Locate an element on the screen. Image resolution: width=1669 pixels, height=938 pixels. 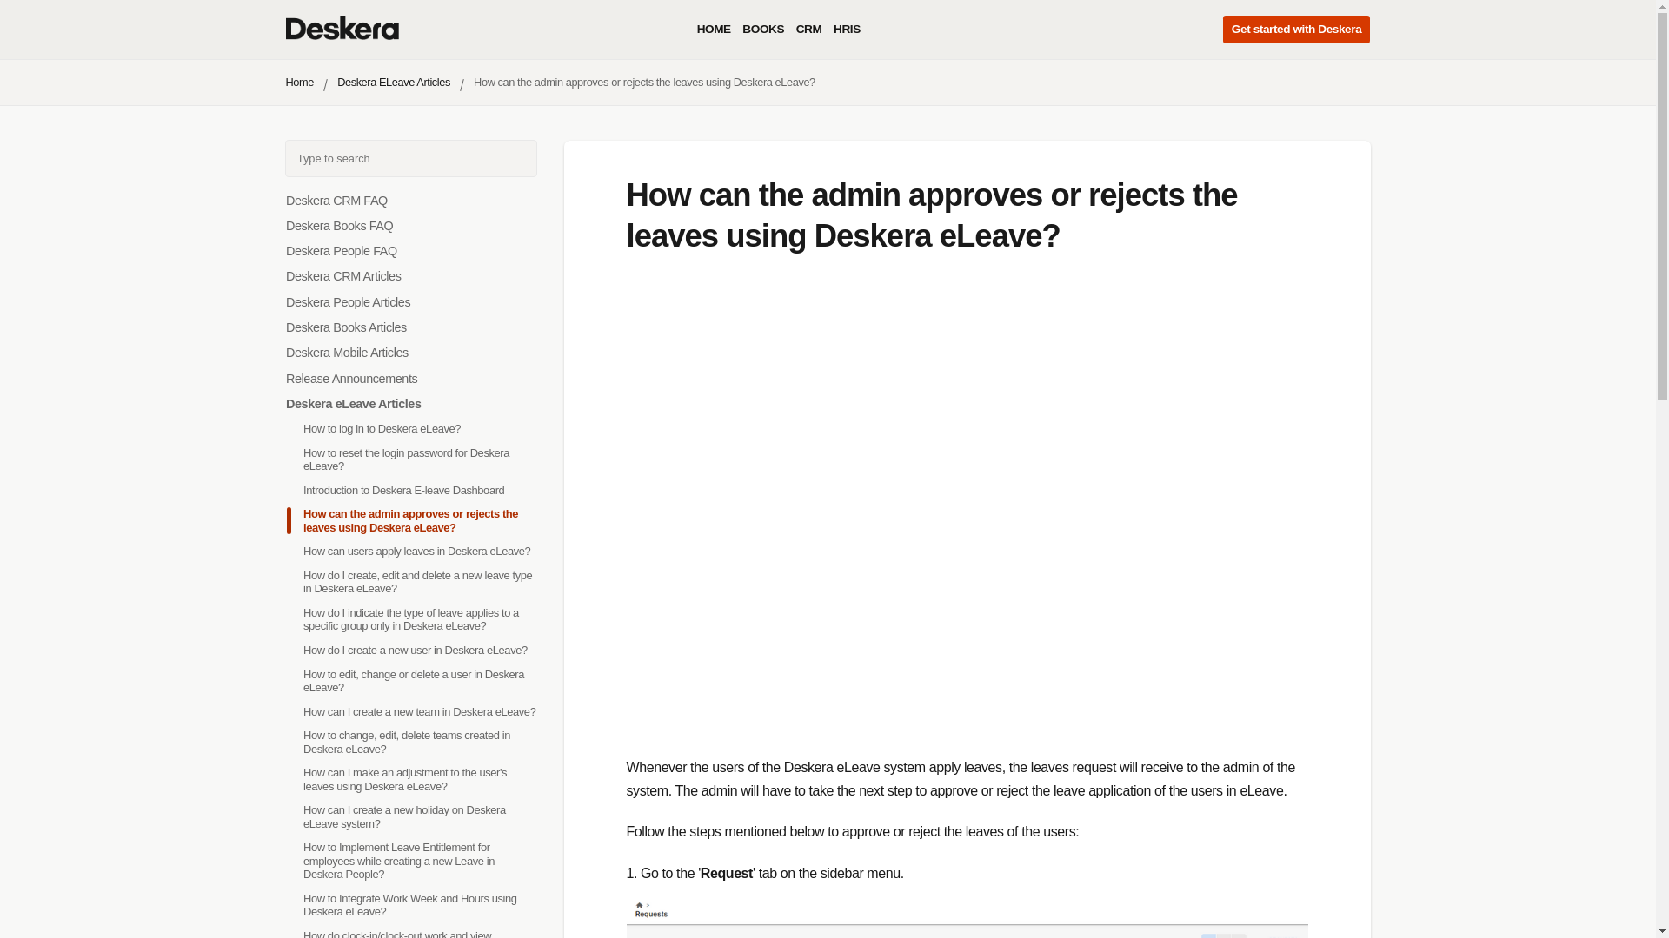
HOME is located at coordinates (714, 30).